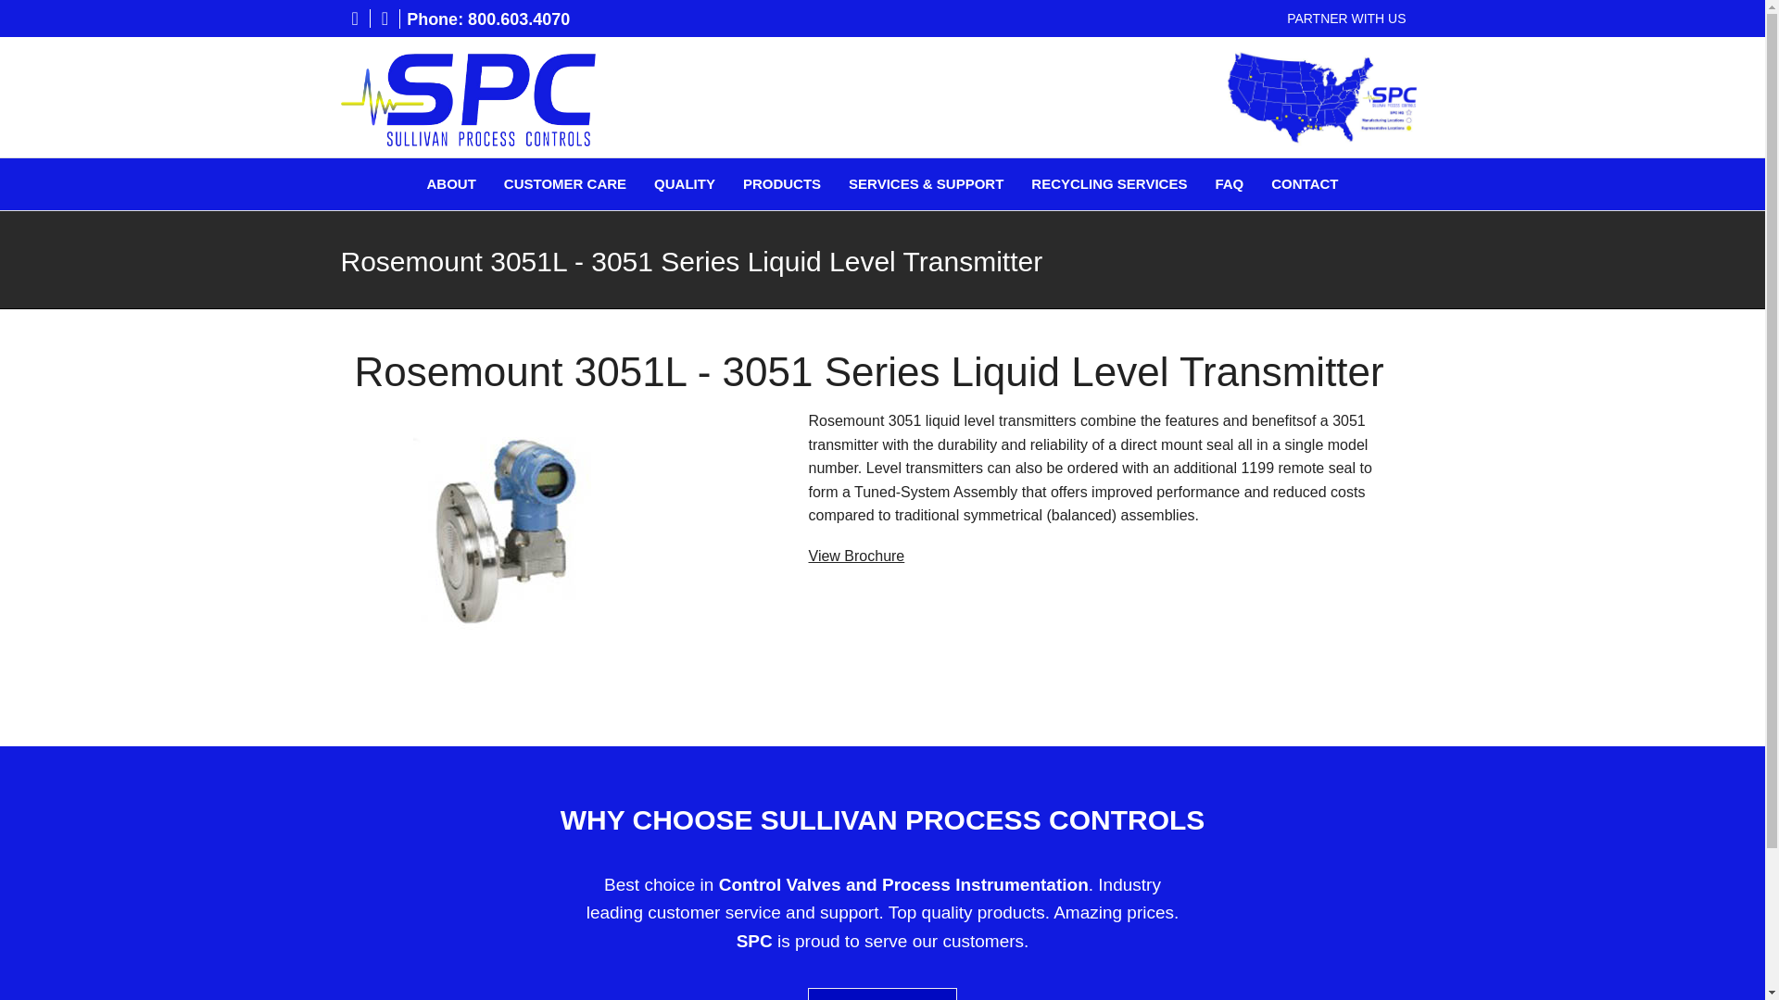 The image size is (1779, 1000). What do you see at coordinates (684, 183) in the screenshot?
I see `QUALITY` at bounding box center [684, 183].